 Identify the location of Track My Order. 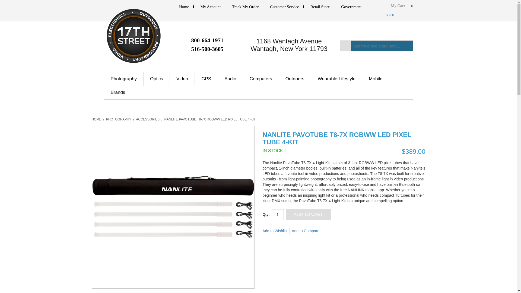
(245, 7).